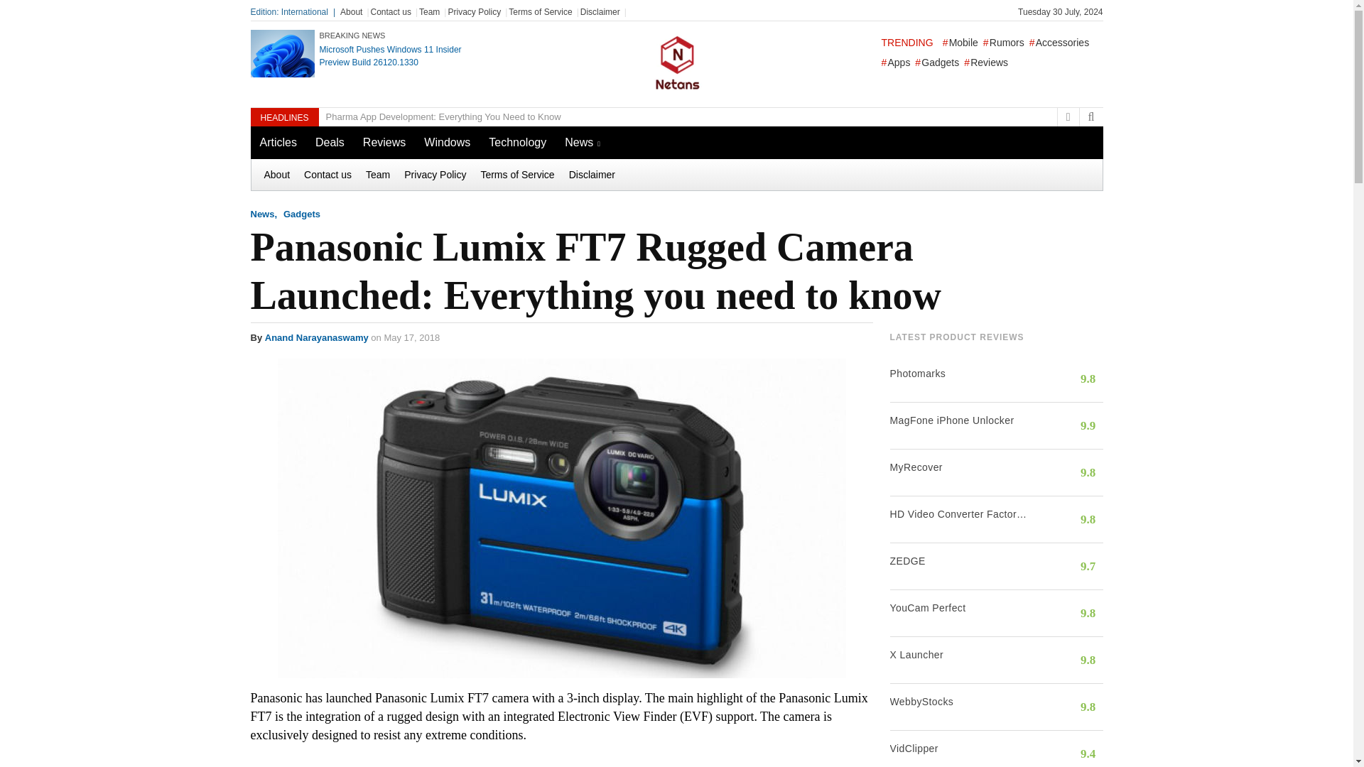 This screenshot has height=767, width=1364. Describe the element at coordinates (473, 11) in the screenshot. I see `Privacy Policy` at that location.